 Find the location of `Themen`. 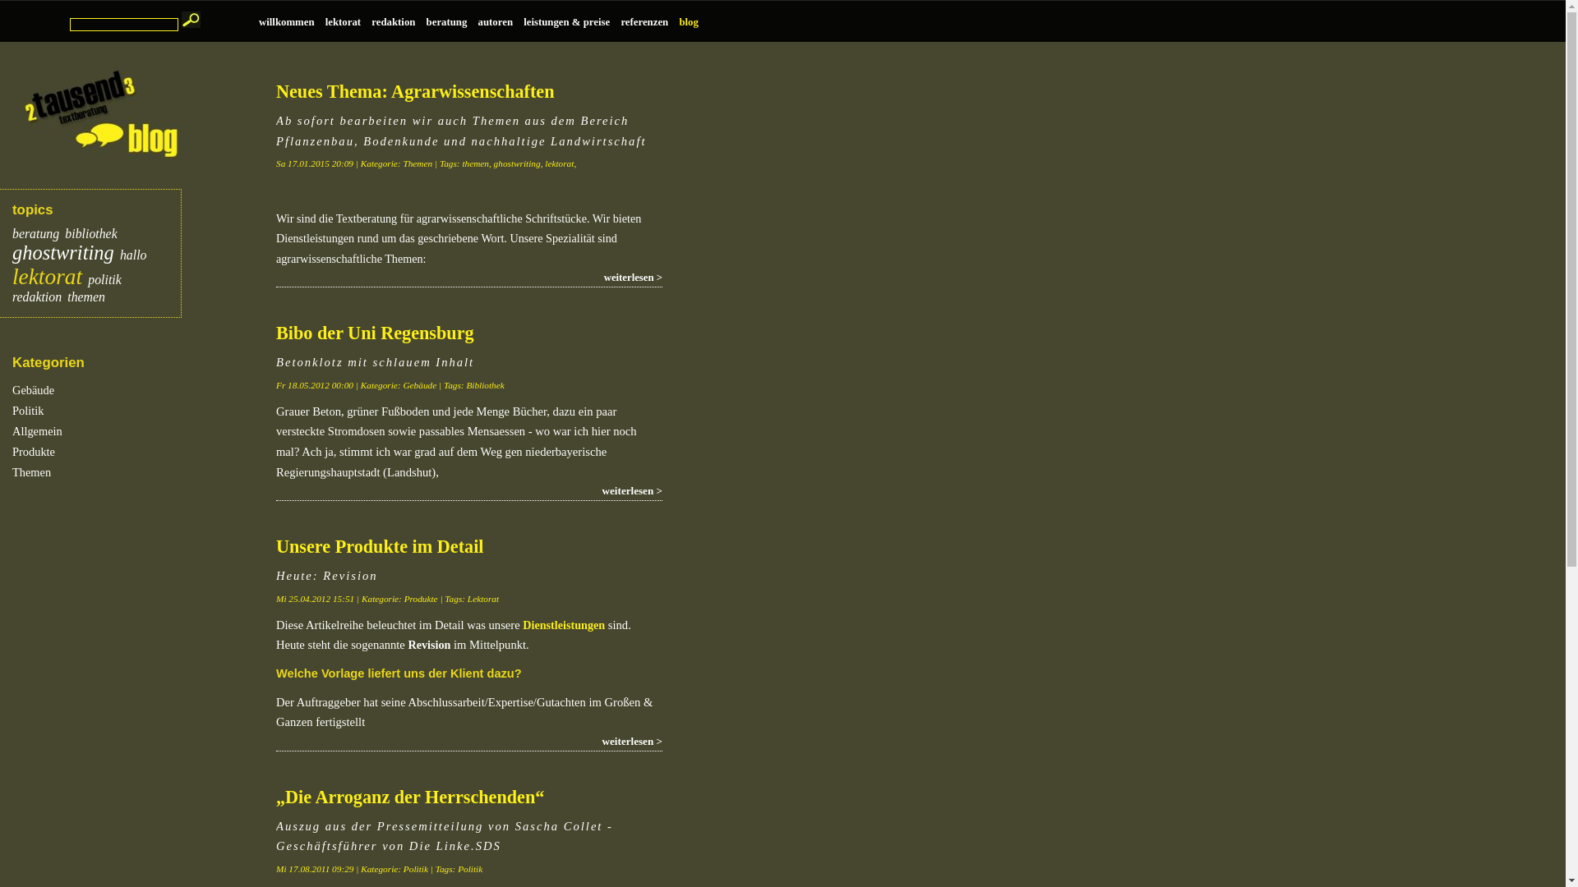

Themen is located at coordinates (115, 471).